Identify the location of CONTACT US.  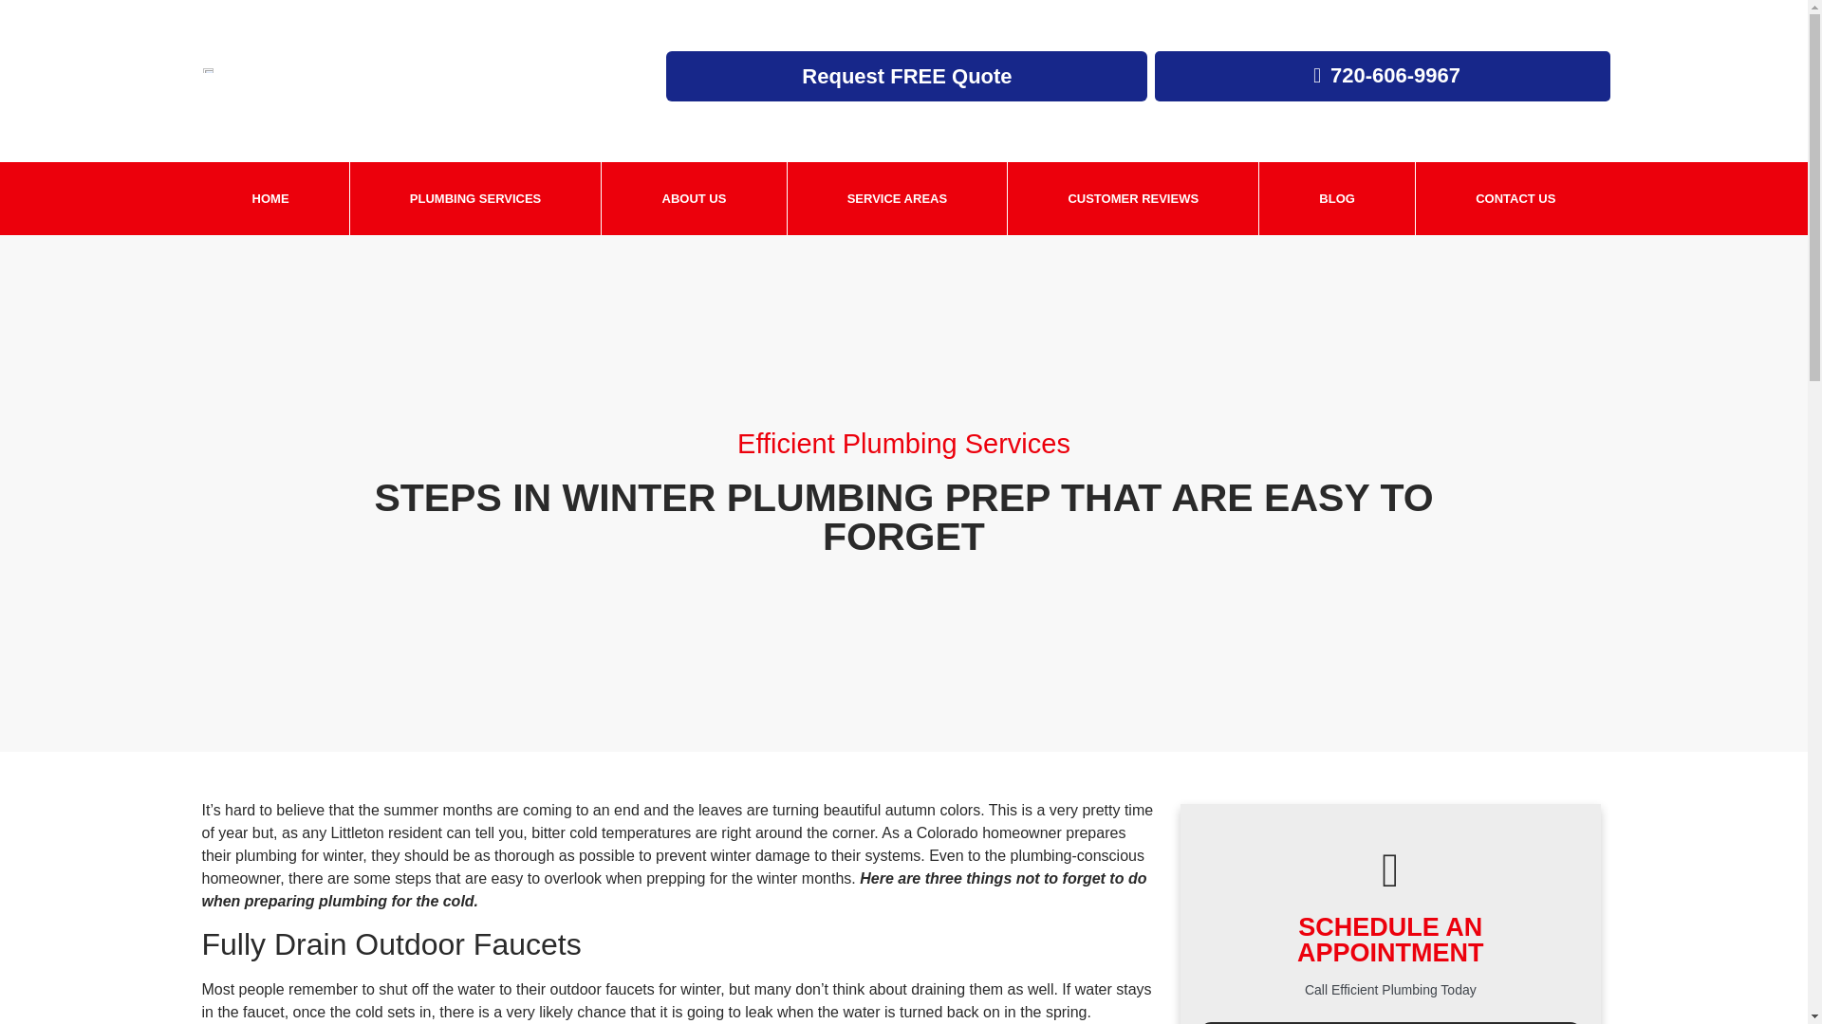
(1515, 198).